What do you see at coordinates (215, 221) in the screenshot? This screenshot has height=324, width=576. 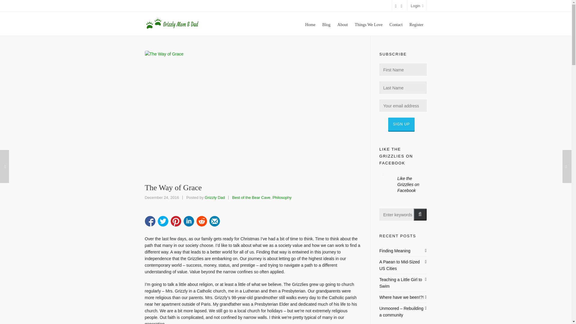 I see `Send by email` at bounding box center [215, 221].